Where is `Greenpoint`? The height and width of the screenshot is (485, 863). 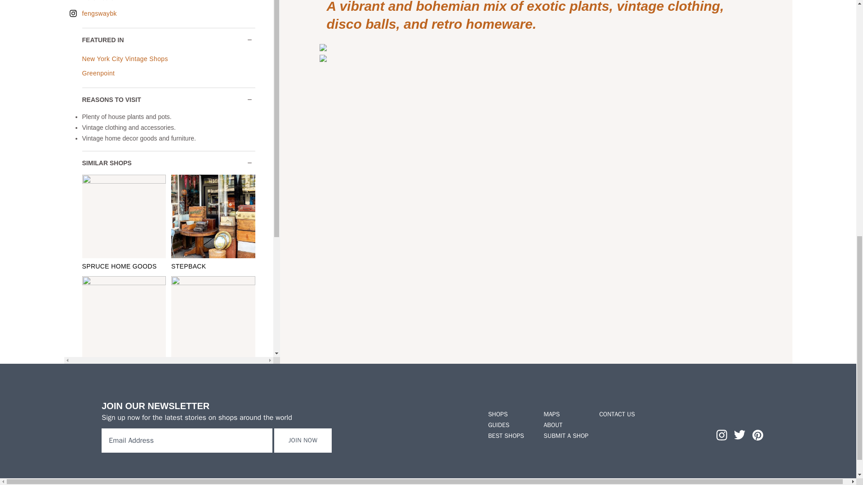
Greenpoint is located at coordinates (98, 73).